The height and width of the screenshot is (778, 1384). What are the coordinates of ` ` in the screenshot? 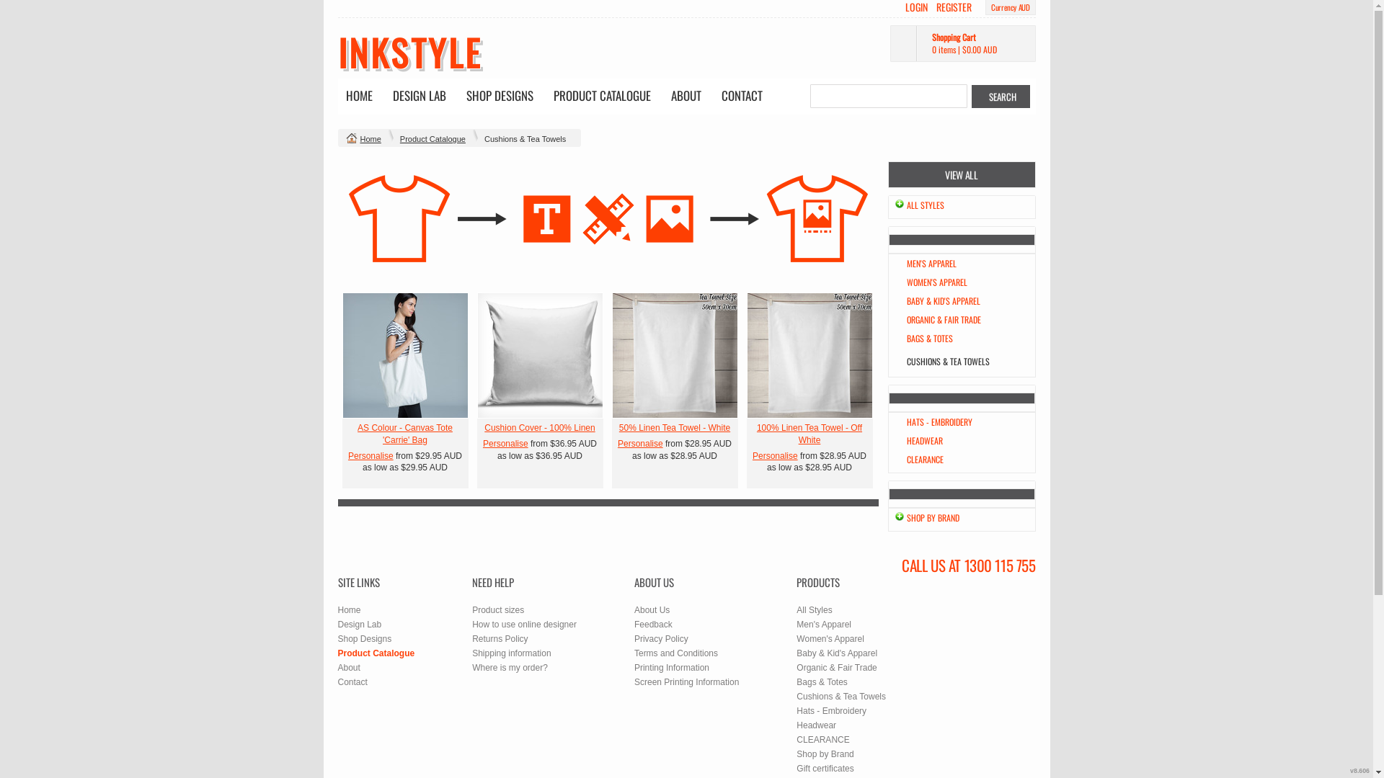 It's located at (810, 356).